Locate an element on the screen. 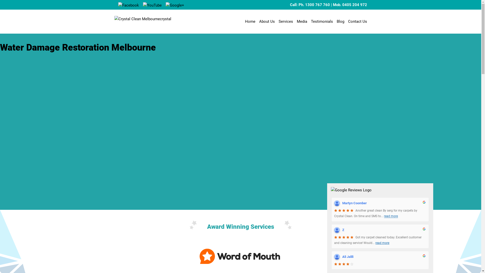 Image resolution: width=485 pixels, height=273 pixels. Z is located at coordinates (337, 230).